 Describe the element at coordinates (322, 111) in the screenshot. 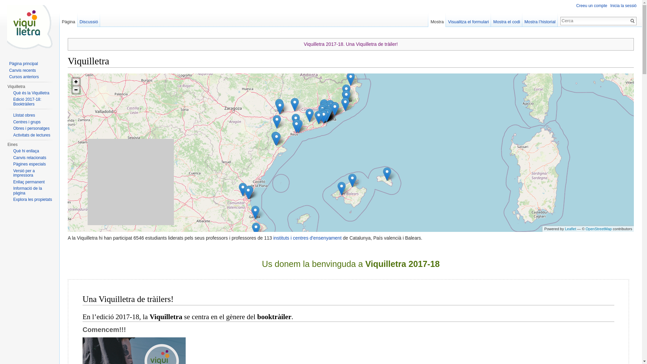

I see `Escola Parroquial Nostra Senyora de Montserrat` at that location.